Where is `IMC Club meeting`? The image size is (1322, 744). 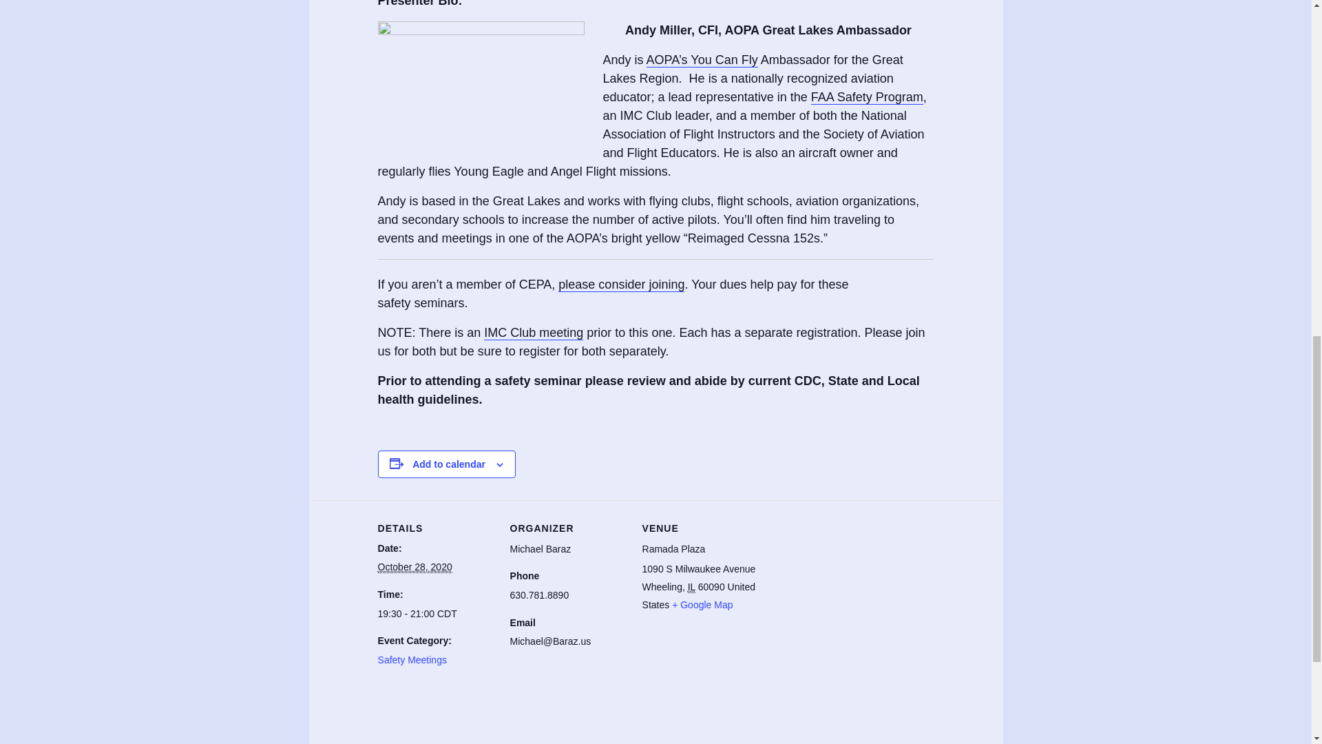
IMC Club meeting is located at coordinates (533, 333).